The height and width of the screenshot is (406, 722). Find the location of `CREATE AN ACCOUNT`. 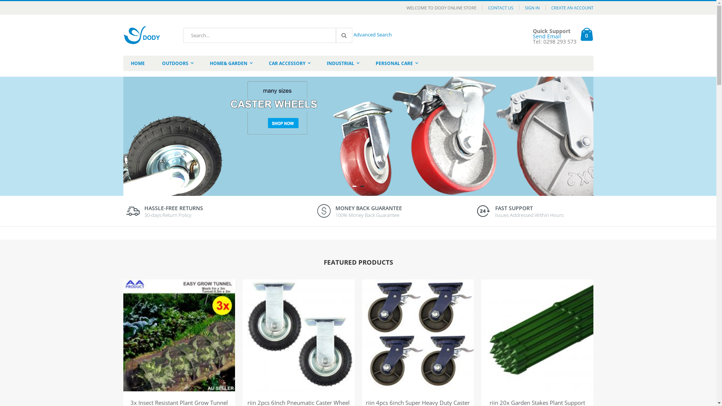

CREATE AN ACCOUNT is located at coordinates (569, 8).